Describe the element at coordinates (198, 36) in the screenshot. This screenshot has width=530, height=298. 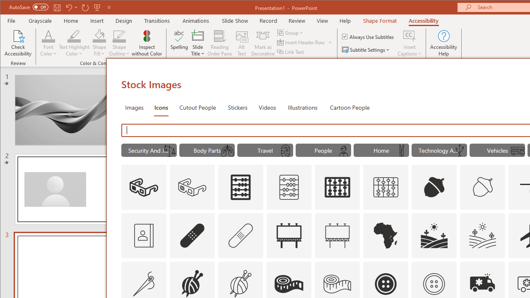
I see `Slide Title` at that location.